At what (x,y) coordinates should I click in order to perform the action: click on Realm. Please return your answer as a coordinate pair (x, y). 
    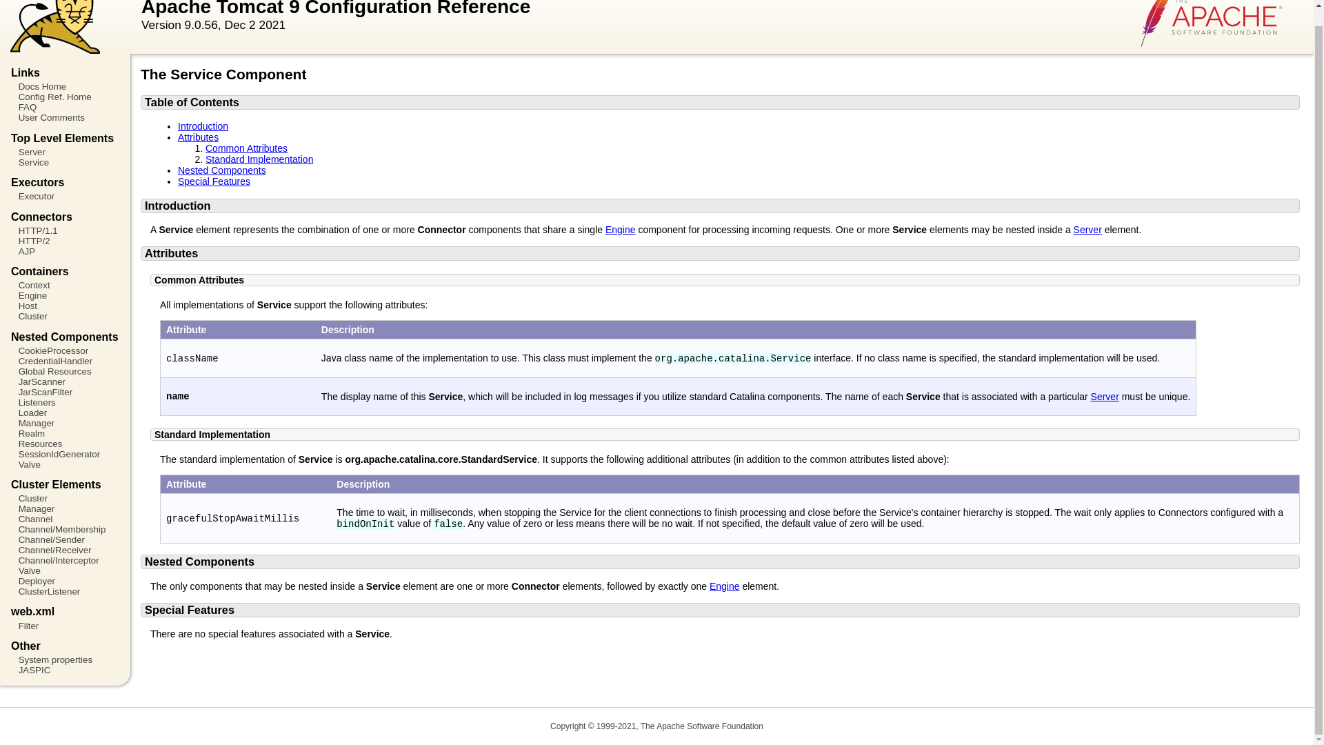
    Looking at the image, I should click on (65, 433).